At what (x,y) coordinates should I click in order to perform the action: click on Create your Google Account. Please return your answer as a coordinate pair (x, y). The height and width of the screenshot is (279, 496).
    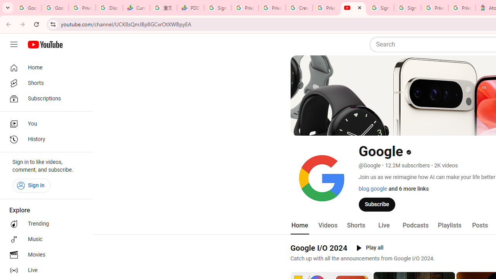
    Looking at the image, I should click on (299, 8).